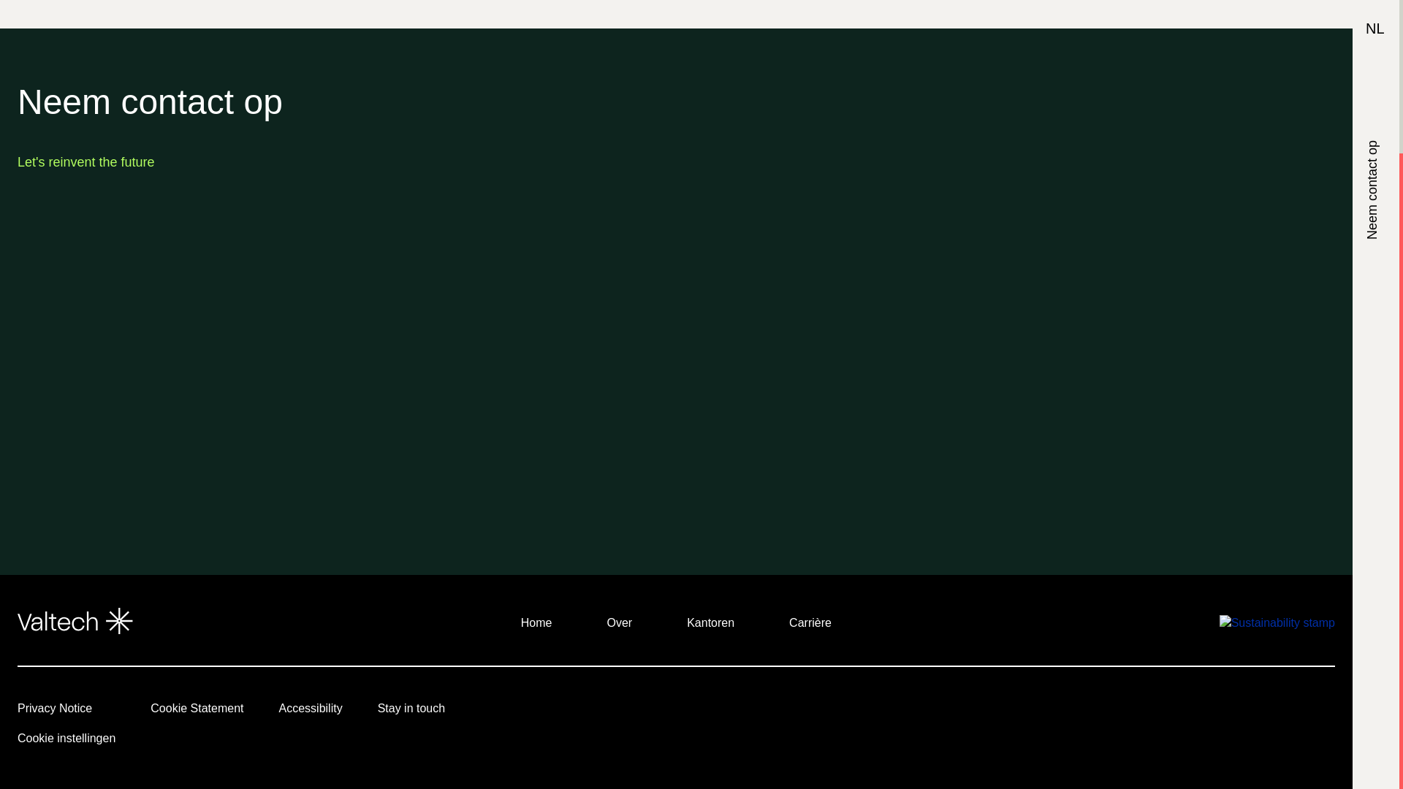 This screenshot has width=1403, height=789. What do you see at coordinates (1182, 712) in the screenshot?
I see `Apple Podcasts` at bounding box center [1182, 712].